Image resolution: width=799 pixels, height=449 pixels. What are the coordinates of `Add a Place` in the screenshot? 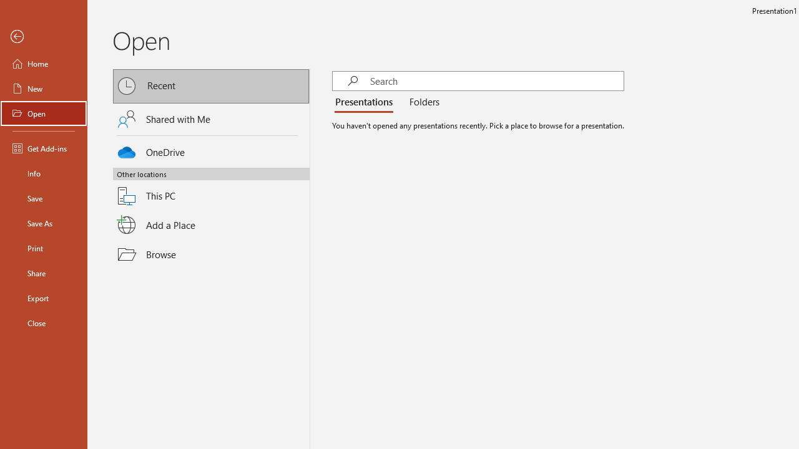 It's located at (211, 225).